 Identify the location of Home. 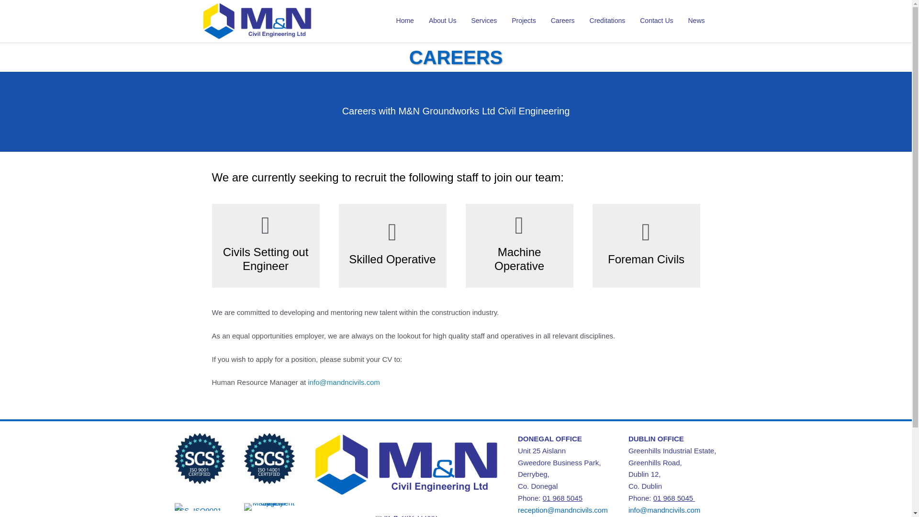
(404, 21).